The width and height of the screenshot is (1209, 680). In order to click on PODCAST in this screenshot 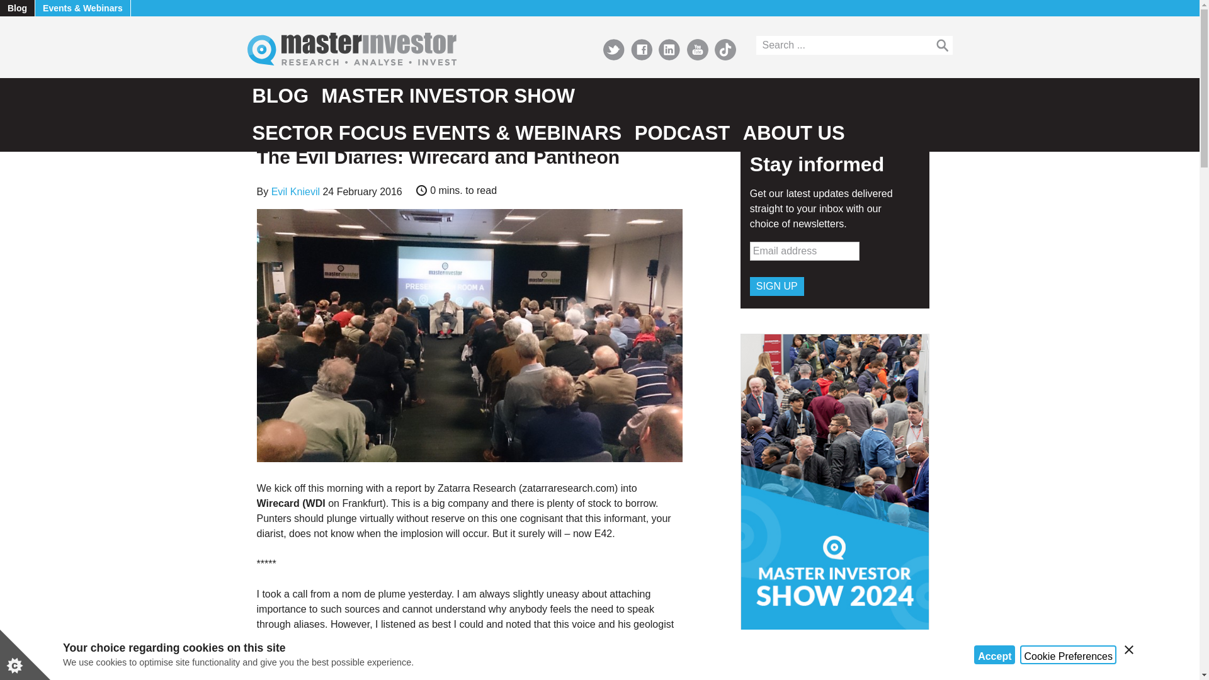, I will do `click(683, 133)`.